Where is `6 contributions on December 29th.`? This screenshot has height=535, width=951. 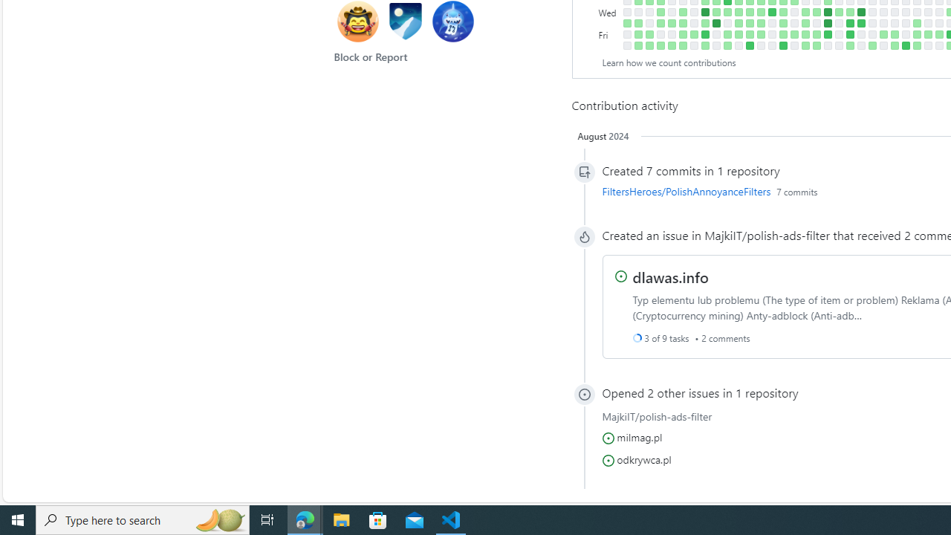 6 contributions on December 29th. is located at coordinates (828, 34).